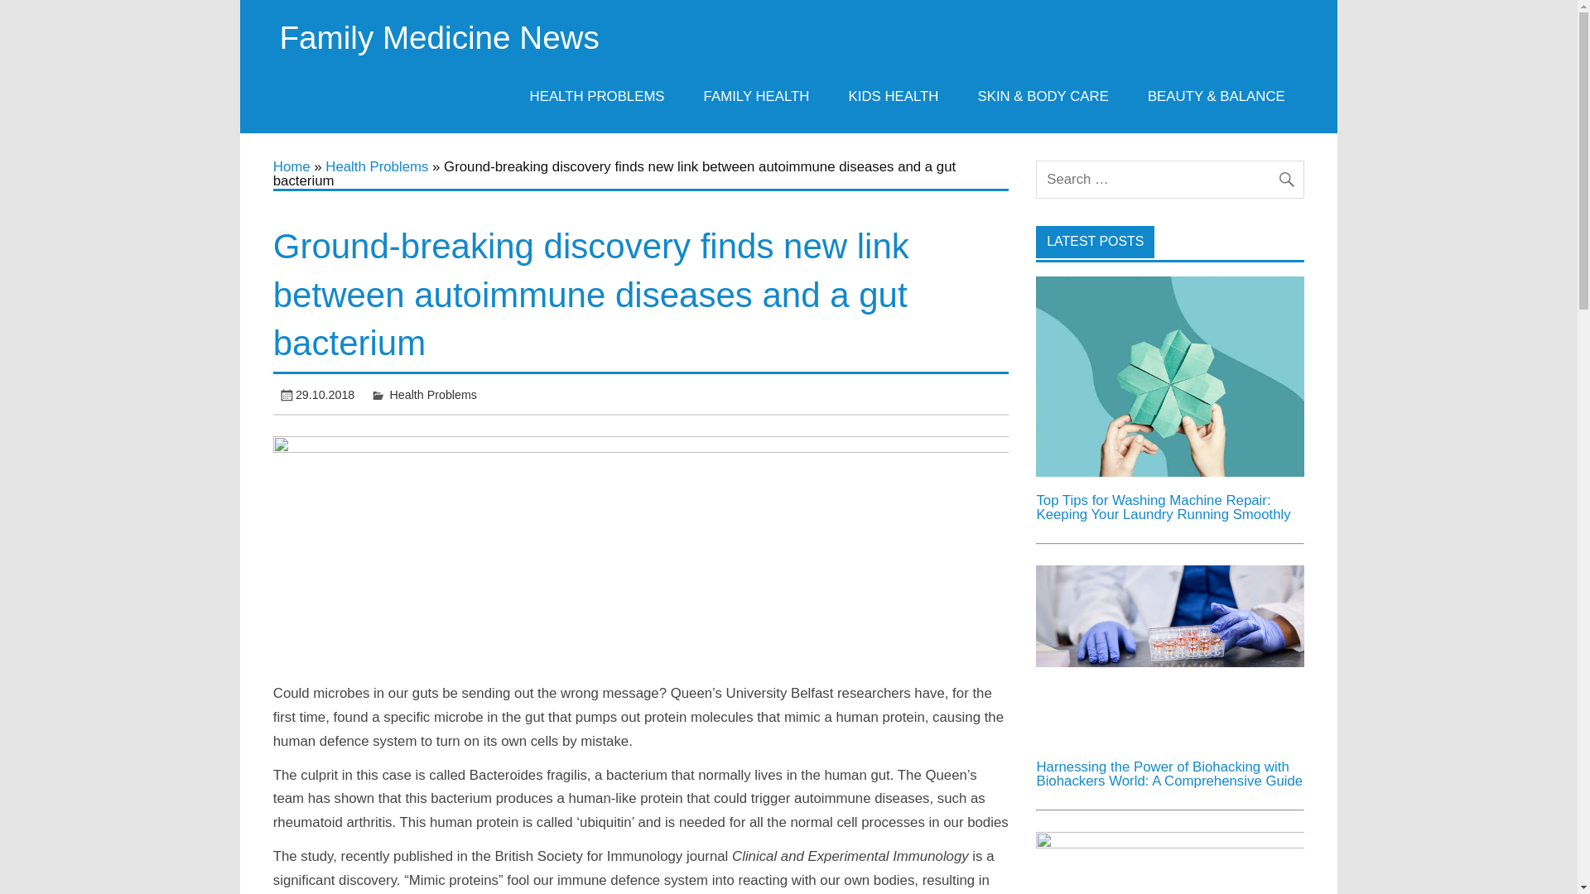 The image size is (1590, 894). I want to click on Family Medicine News, so click(439, 36).